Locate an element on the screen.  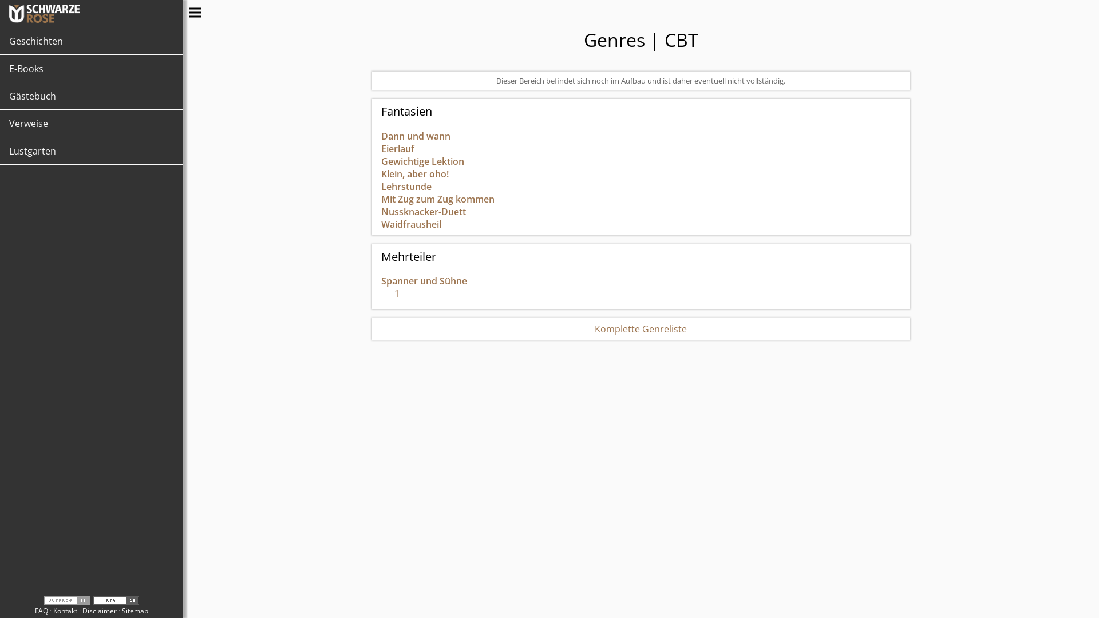
Mit Zug zum Zug kommen is located at coordinates (438, 199).